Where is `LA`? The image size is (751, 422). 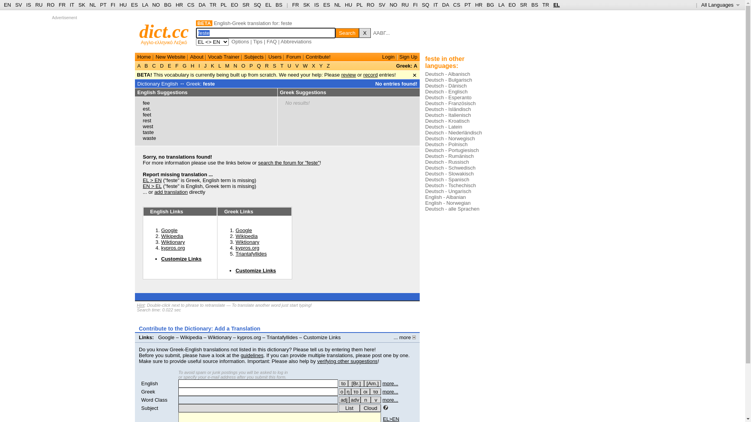
LA is located at coordinates (145, 5).